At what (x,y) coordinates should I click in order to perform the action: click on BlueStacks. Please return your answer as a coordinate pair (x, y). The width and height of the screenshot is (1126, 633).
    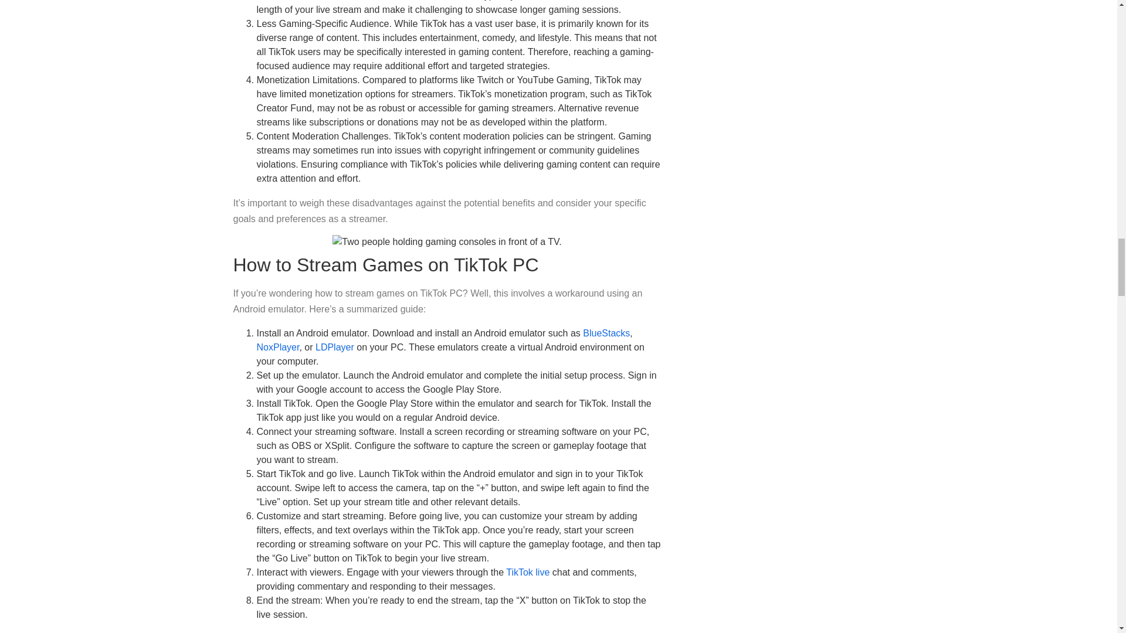
    Looking at the image, I should click on (606, 333).